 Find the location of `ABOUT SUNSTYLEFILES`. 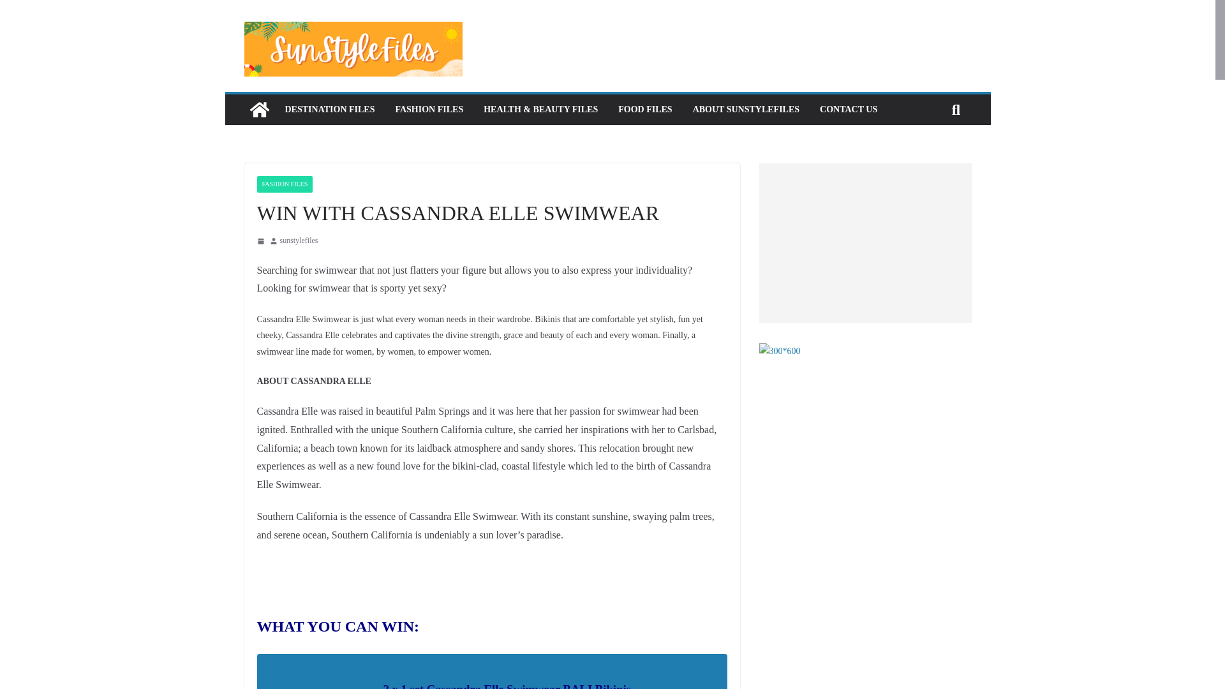

ABOUT SUNSTYLEFILES is located at coordinates (746, 109).